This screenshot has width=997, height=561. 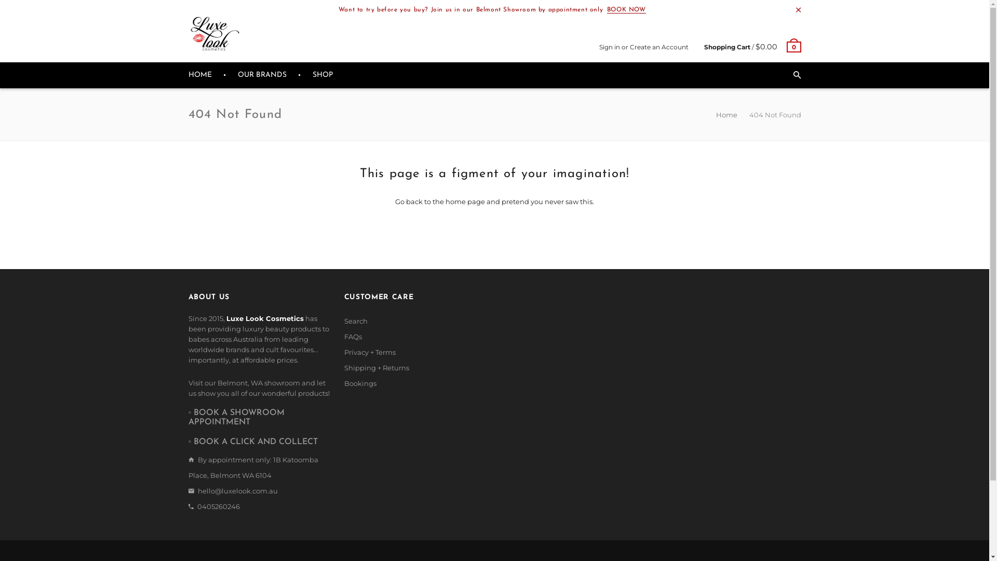 I want to click on OUR BRANDS, so click(x=262, y=75).